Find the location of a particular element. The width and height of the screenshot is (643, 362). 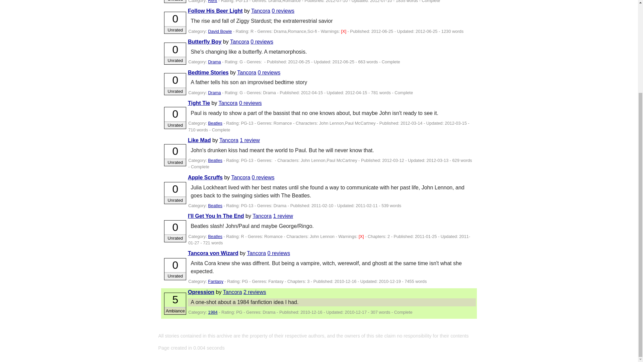

Tancora is located at coordinates (261, 11).